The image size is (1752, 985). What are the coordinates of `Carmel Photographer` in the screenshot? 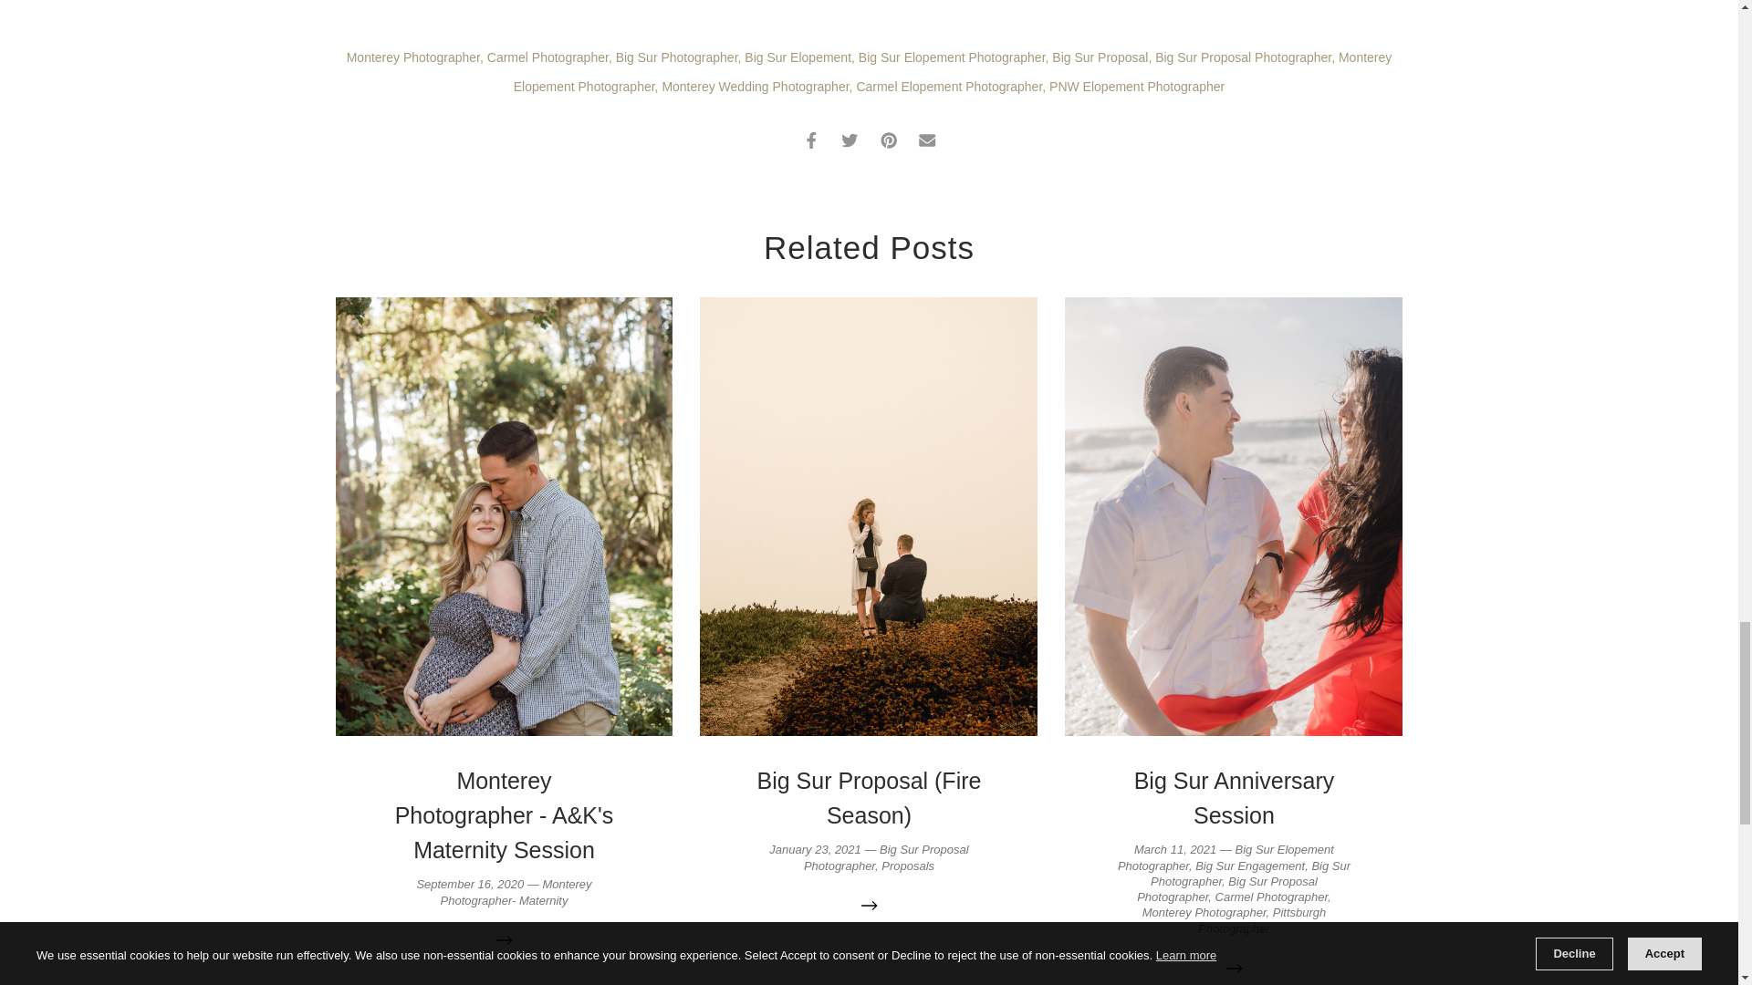 It's located at (547, 57).